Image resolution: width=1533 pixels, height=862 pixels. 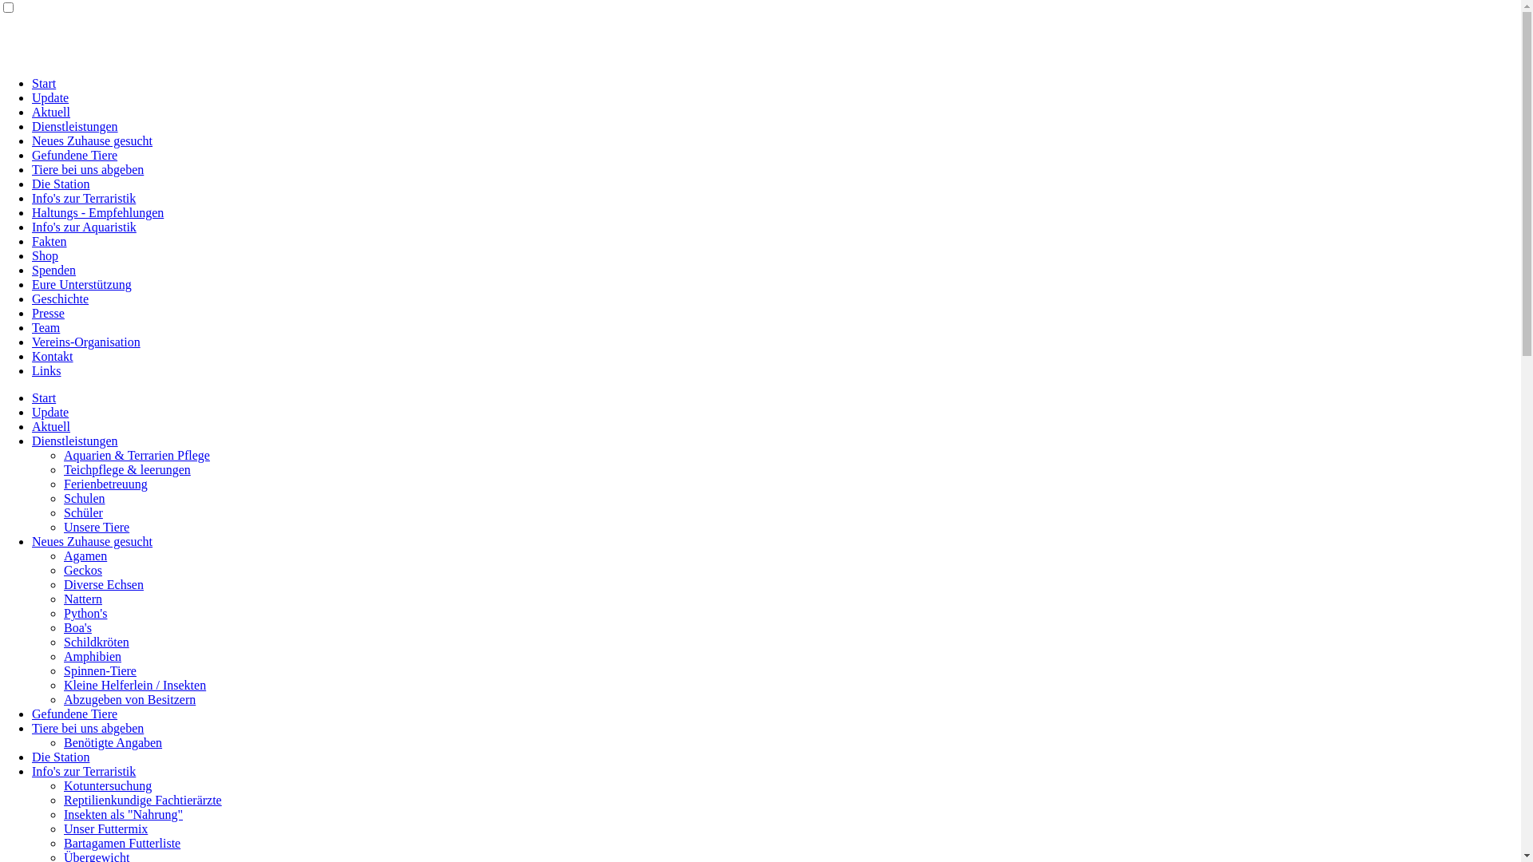 I want to click on Kleine Helferlein / Insekten, so click(x=135, y=685).